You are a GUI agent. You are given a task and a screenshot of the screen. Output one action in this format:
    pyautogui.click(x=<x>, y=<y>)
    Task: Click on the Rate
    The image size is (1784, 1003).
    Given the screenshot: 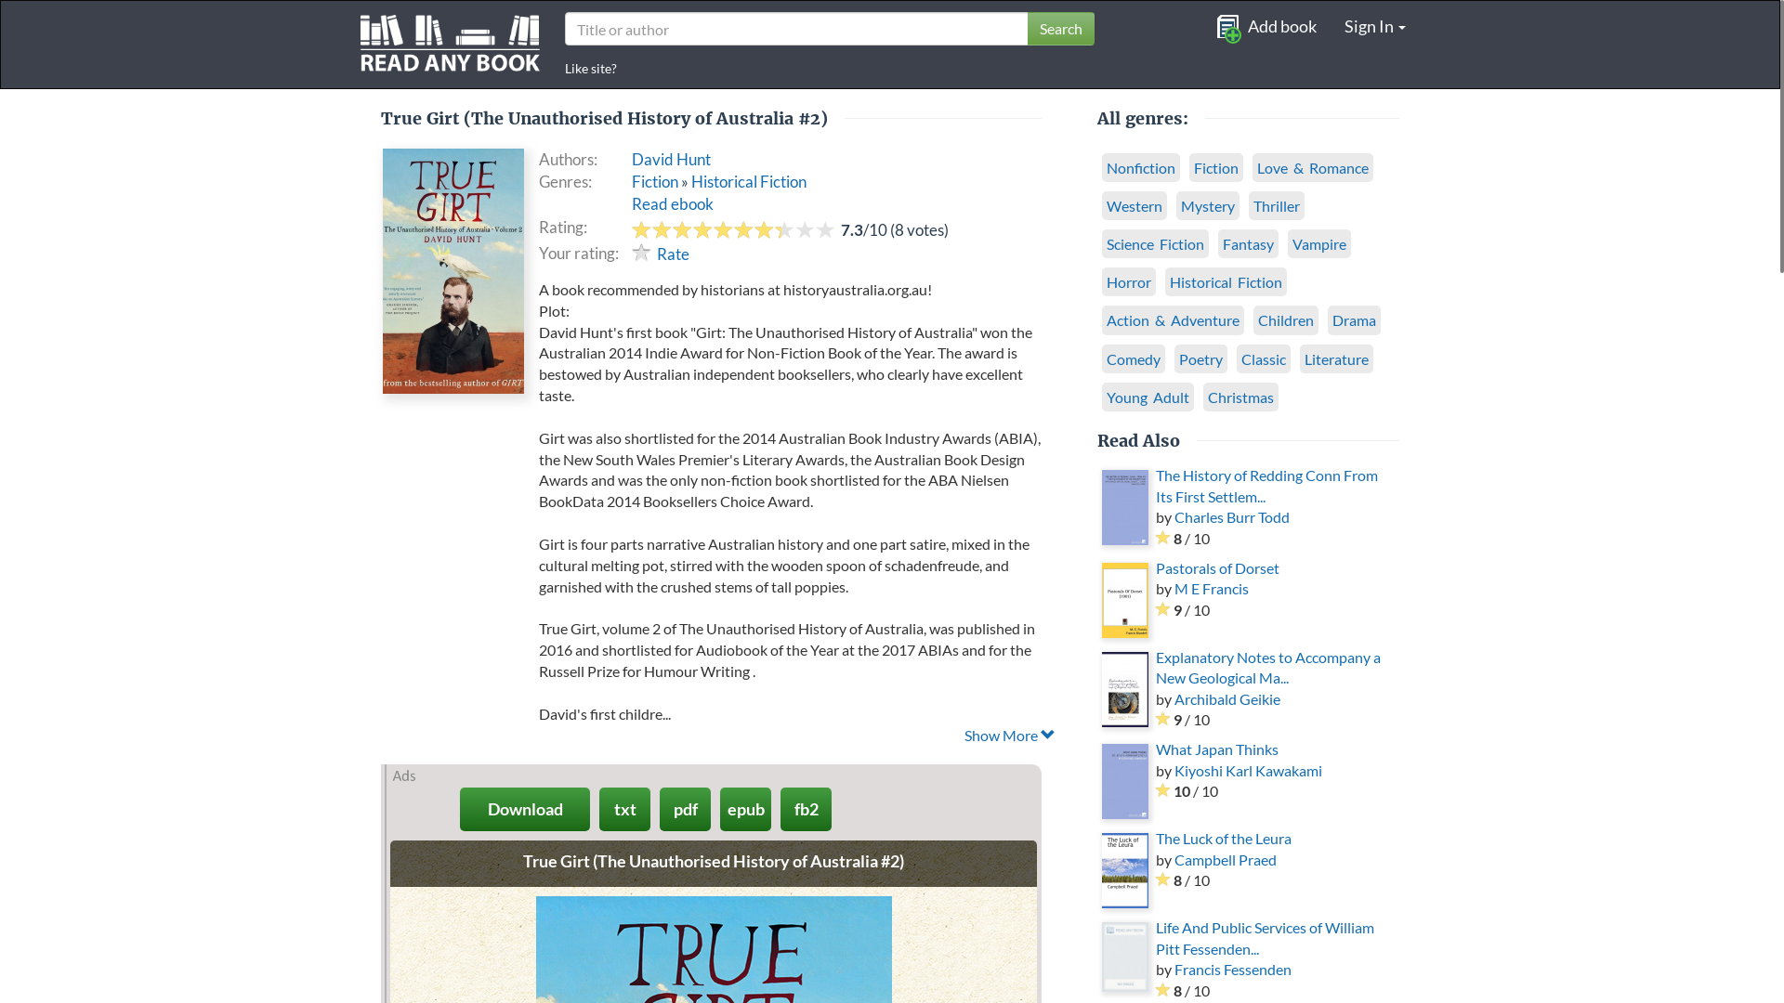 What is the action you would take?
    pyautogui.click(x=662, y=254)
    